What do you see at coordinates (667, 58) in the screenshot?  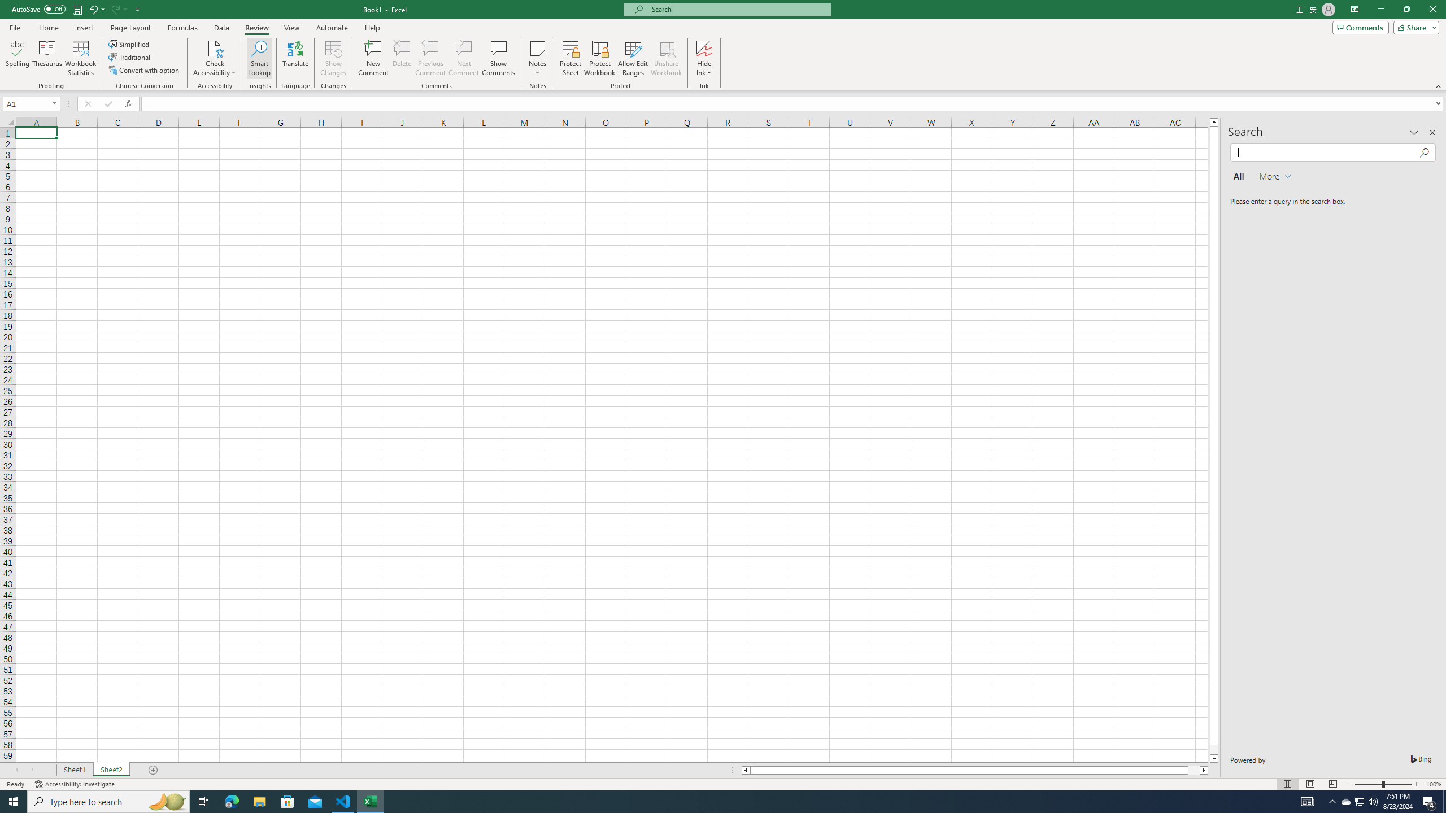 I see `Unshare Workbook` at bounding box center [667, 58].